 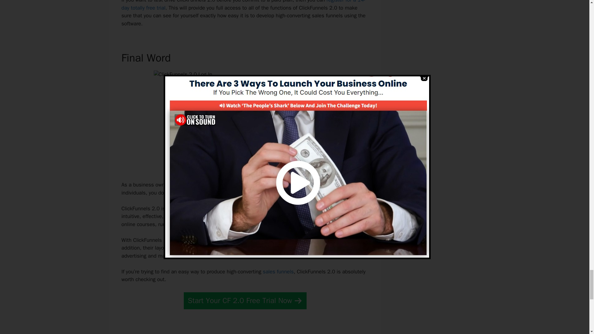 What do you see at coordinates (253, 185) in the screenshot?
I see `sales funnels are crucial for your success` at bounding box center [253, 185].